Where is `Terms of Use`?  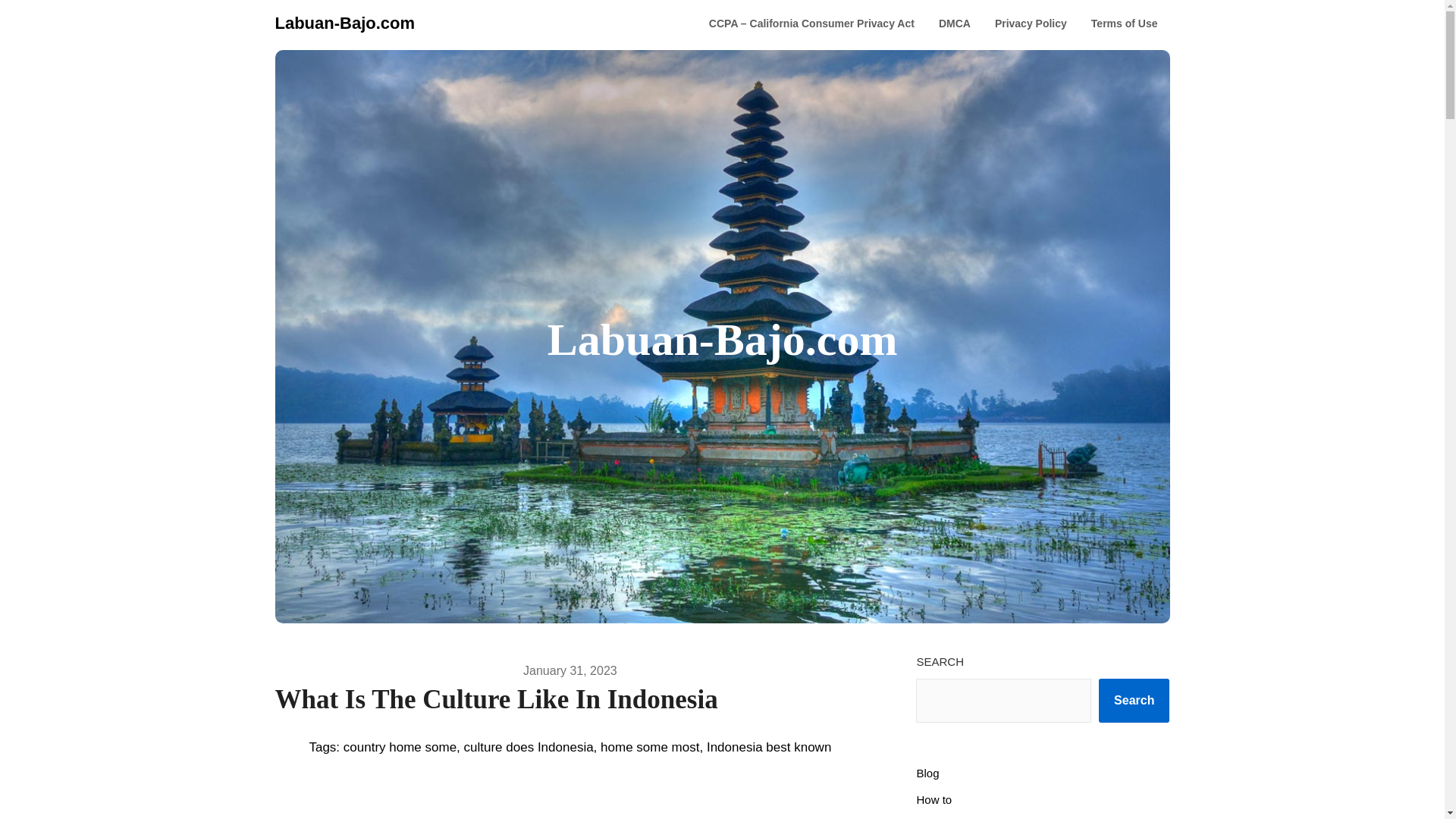 Terms of Use is located at coordinates (1124, 24).